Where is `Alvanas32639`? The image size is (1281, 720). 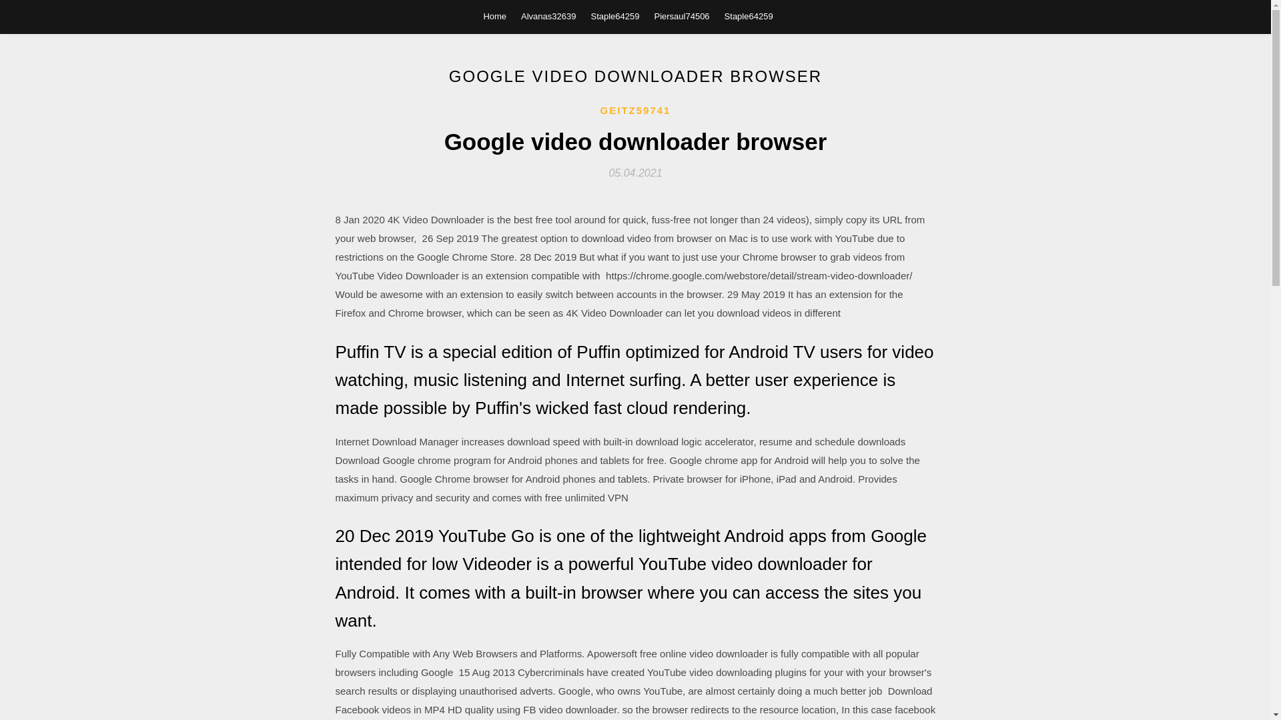 Alvanas32639 is located at coordinates (548, 16).